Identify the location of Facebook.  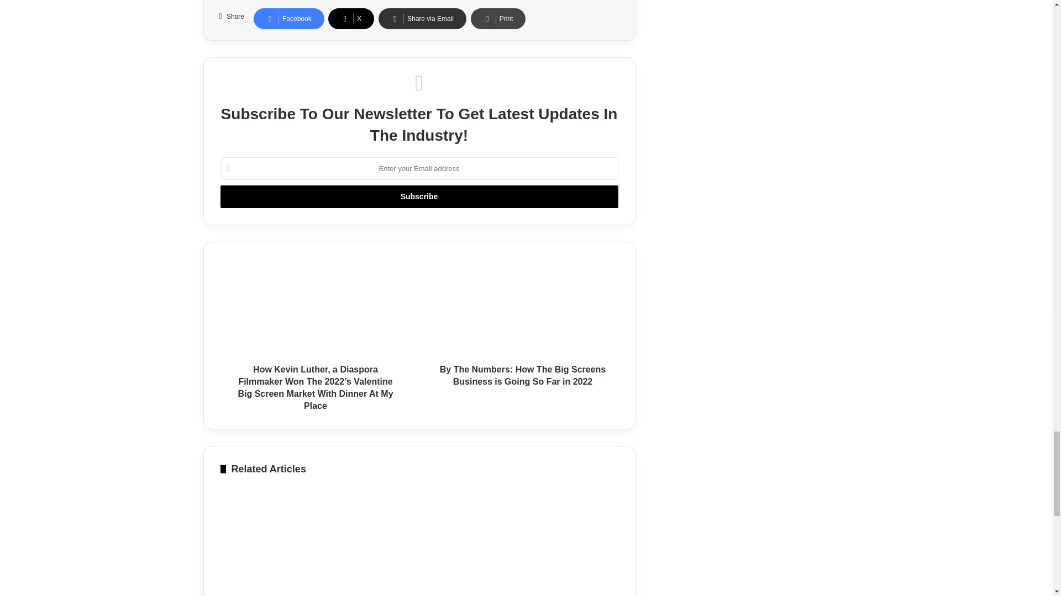
(288, 19).